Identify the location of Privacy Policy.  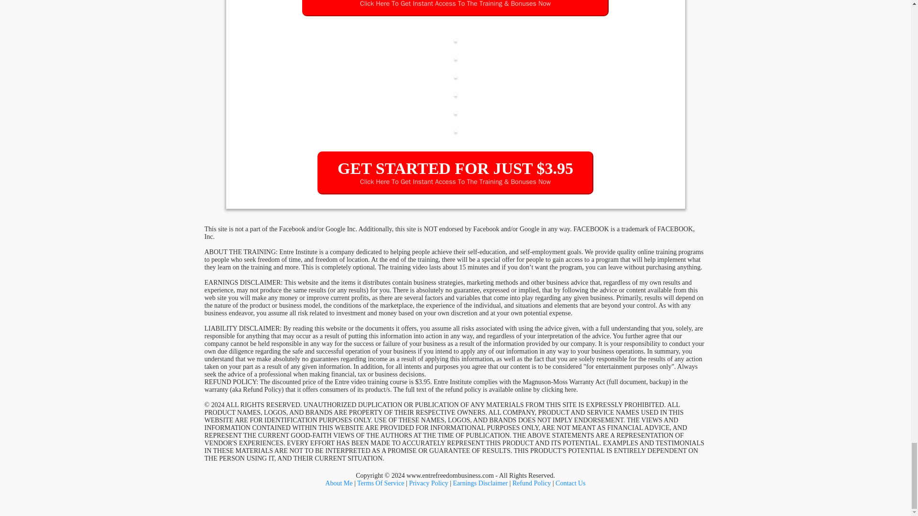
(428, 484).